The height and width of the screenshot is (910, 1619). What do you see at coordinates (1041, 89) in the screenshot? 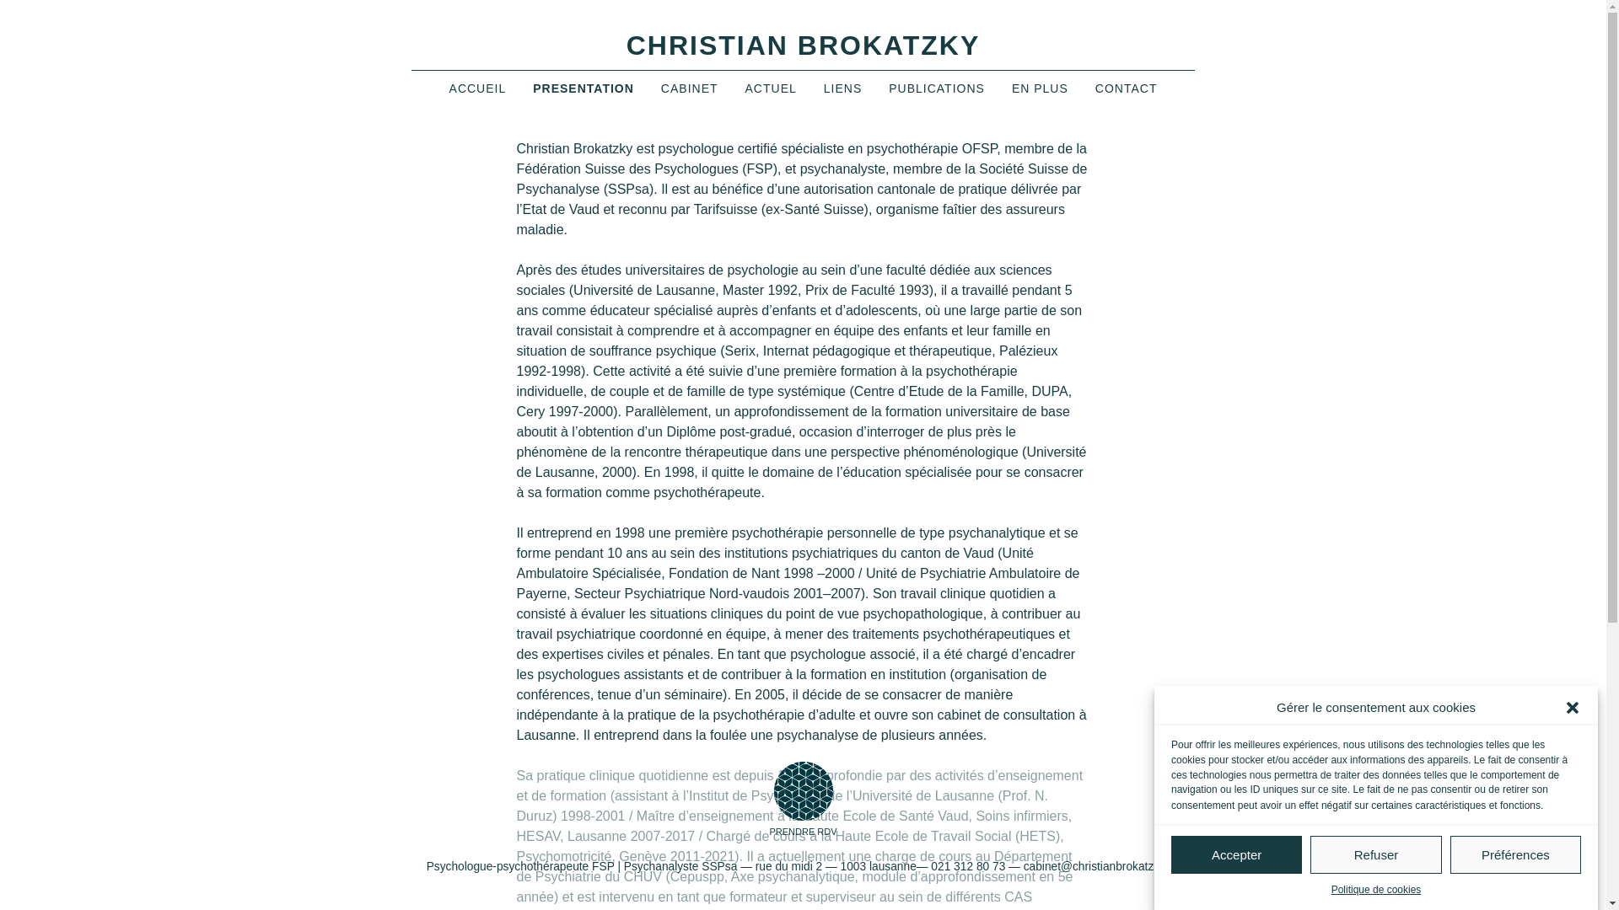
I see `EN PLUS` at bounding box center [1041, 89].